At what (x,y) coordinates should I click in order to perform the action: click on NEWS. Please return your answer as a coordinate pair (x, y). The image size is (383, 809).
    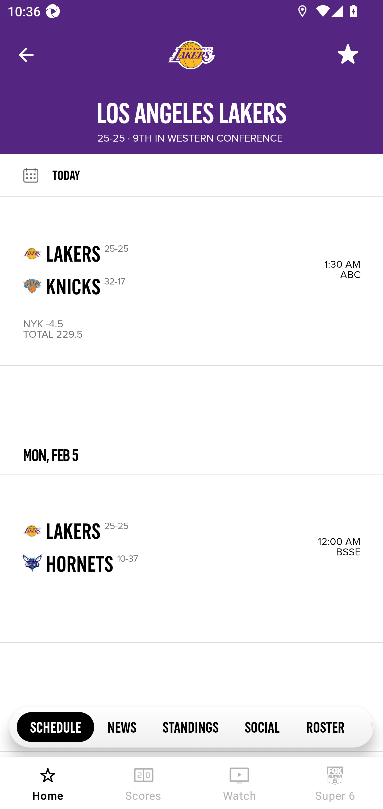
    Looking at the image, I should click on (122, 727).